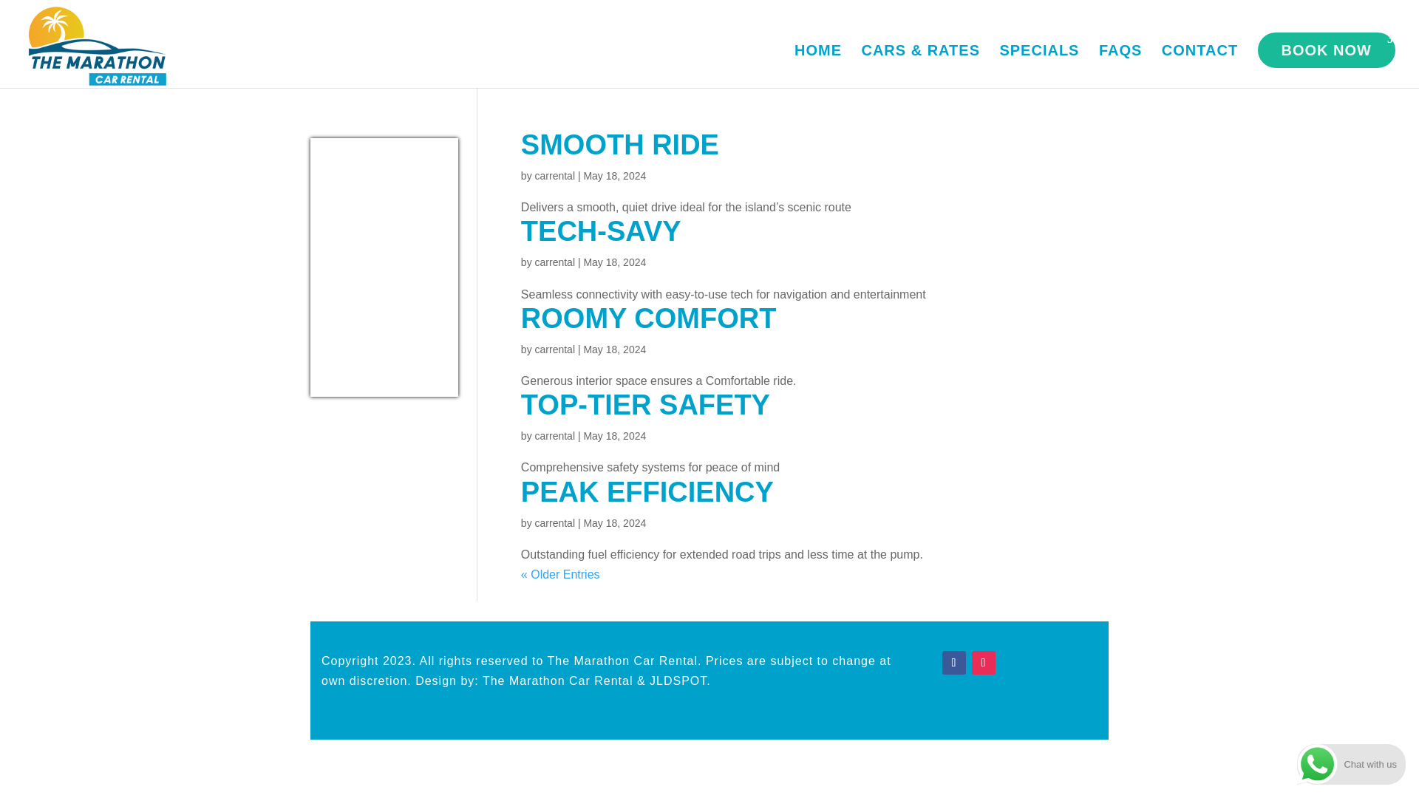 This screenshot has height=798, width=1419. What do you see at coordinates (554, 176) in the screenshot?
I see `carrental` at bounding box center [554, 176].